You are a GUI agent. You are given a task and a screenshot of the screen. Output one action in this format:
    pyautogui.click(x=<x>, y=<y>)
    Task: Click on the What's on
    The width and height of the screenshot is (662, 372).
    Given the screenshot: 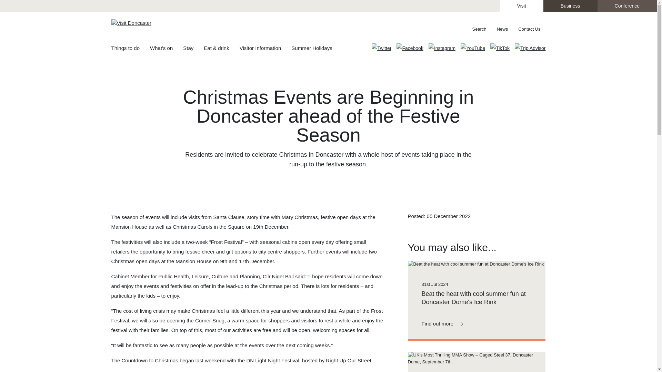 What is the action you would take?
    pyautogui.click(x=167, y=49)
    